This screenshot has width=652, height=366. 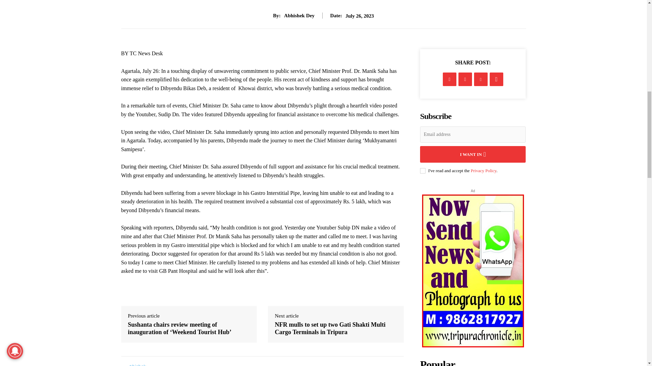 What do you see at coordinates (465, 79) in the screenshot?
I see `Twitter` at bounding box center [465, 79].